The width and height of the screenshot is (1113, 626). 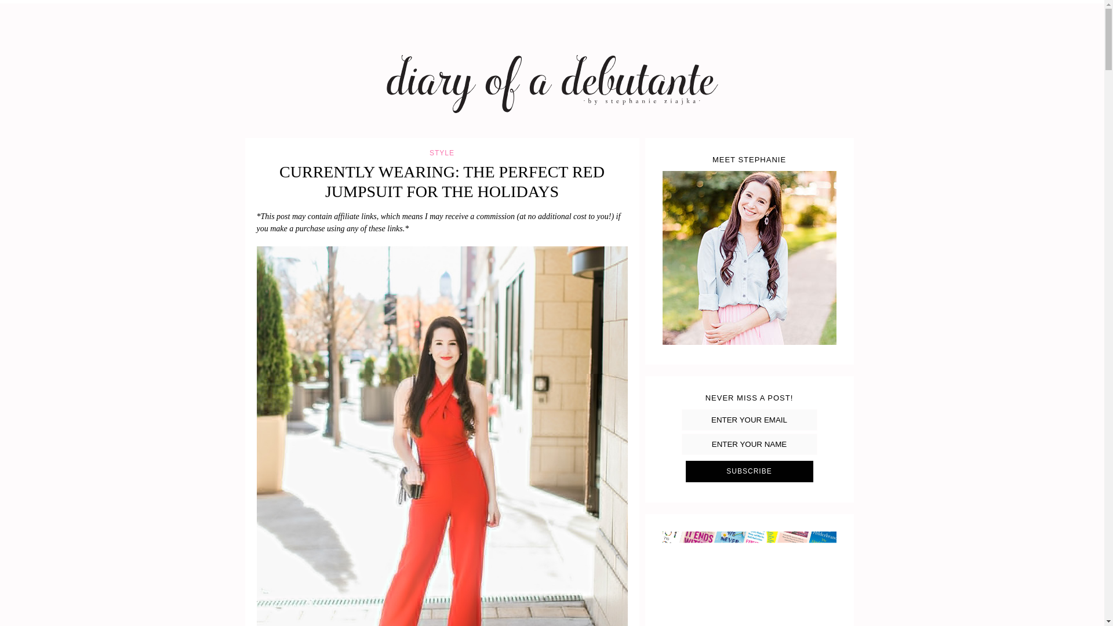 What do you see at coordinates (525, 2) in the screenshot?
I see `HOLIDAYS` at bounding box center [525, 2].